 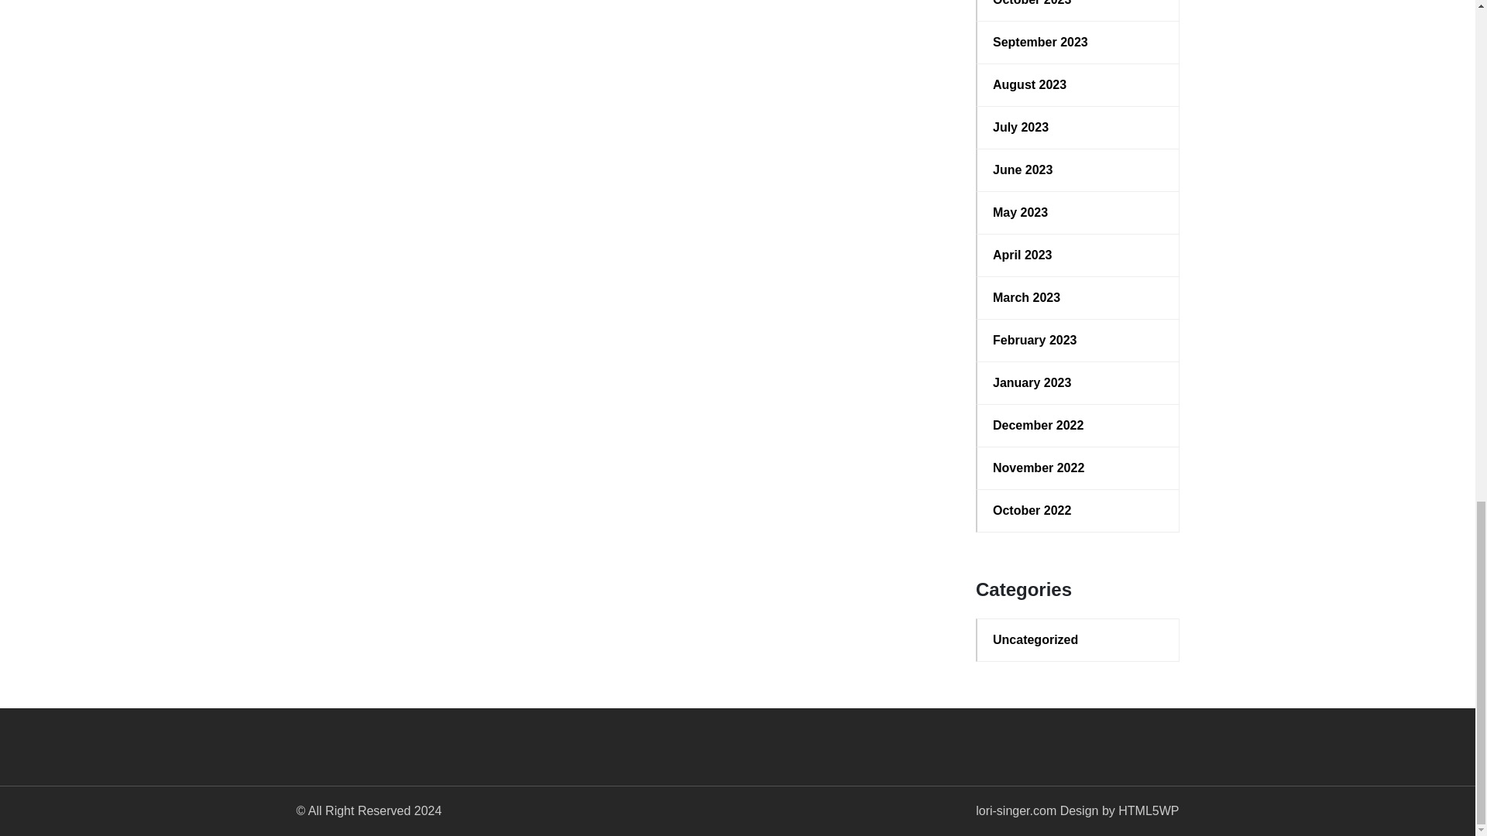 What do you see at coordinates (1078, 511) in the screenshot?
I see `October 2022` at bounding box center [1078, 511].